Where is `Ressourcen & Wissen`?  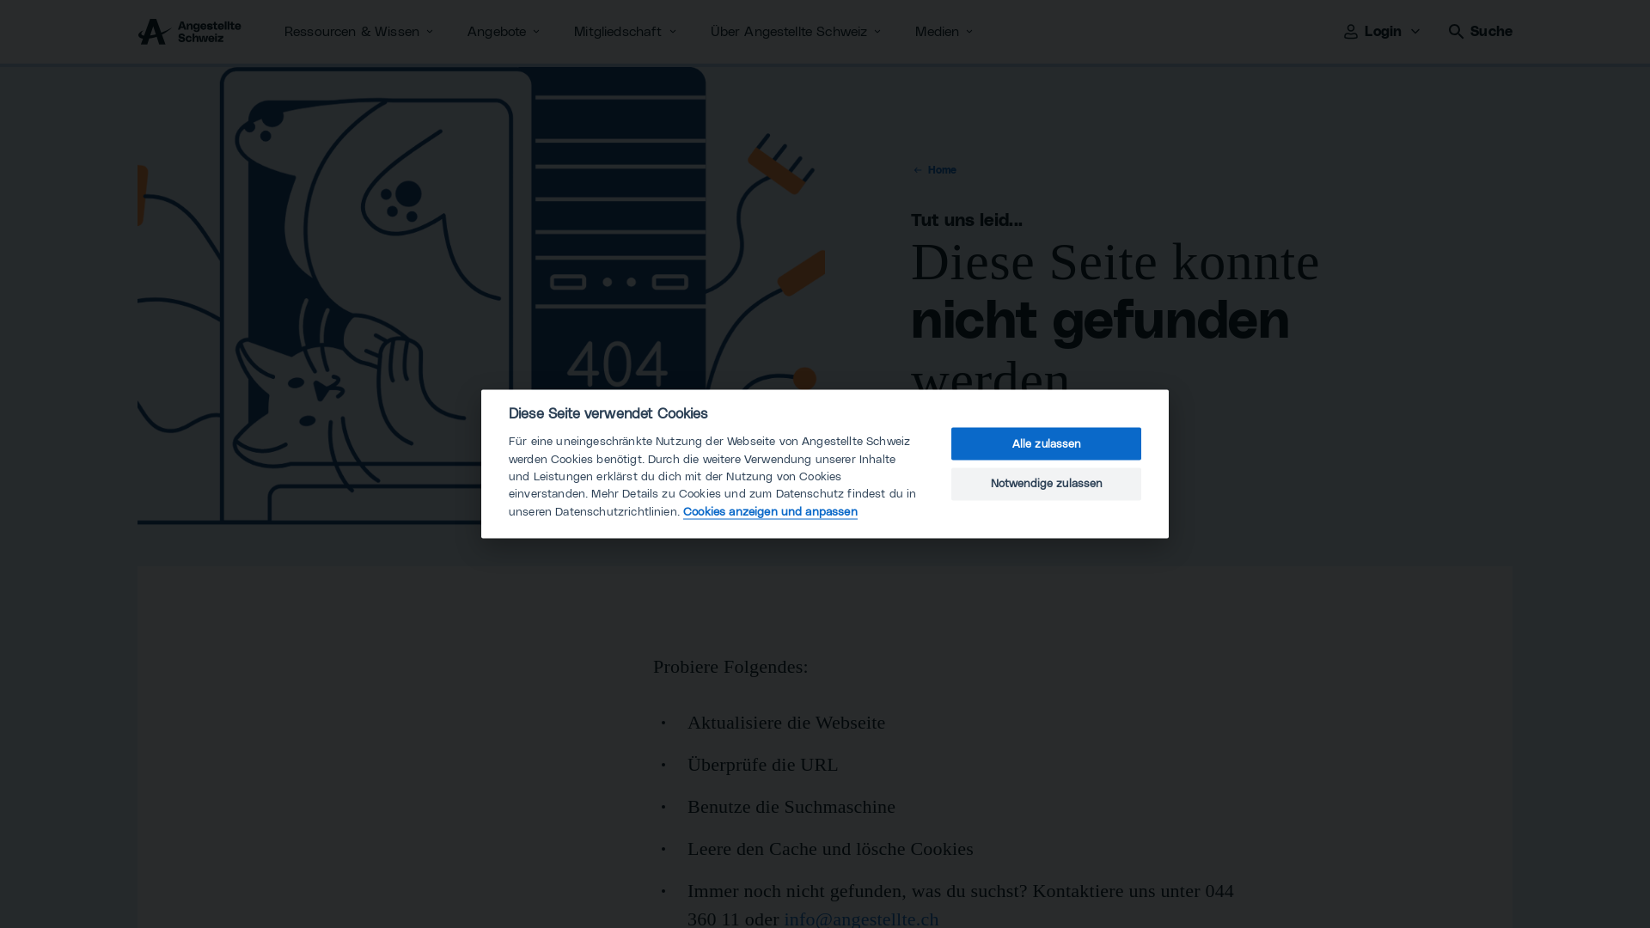 Ressourcen & Wissen is located at coordinates (361, 32).